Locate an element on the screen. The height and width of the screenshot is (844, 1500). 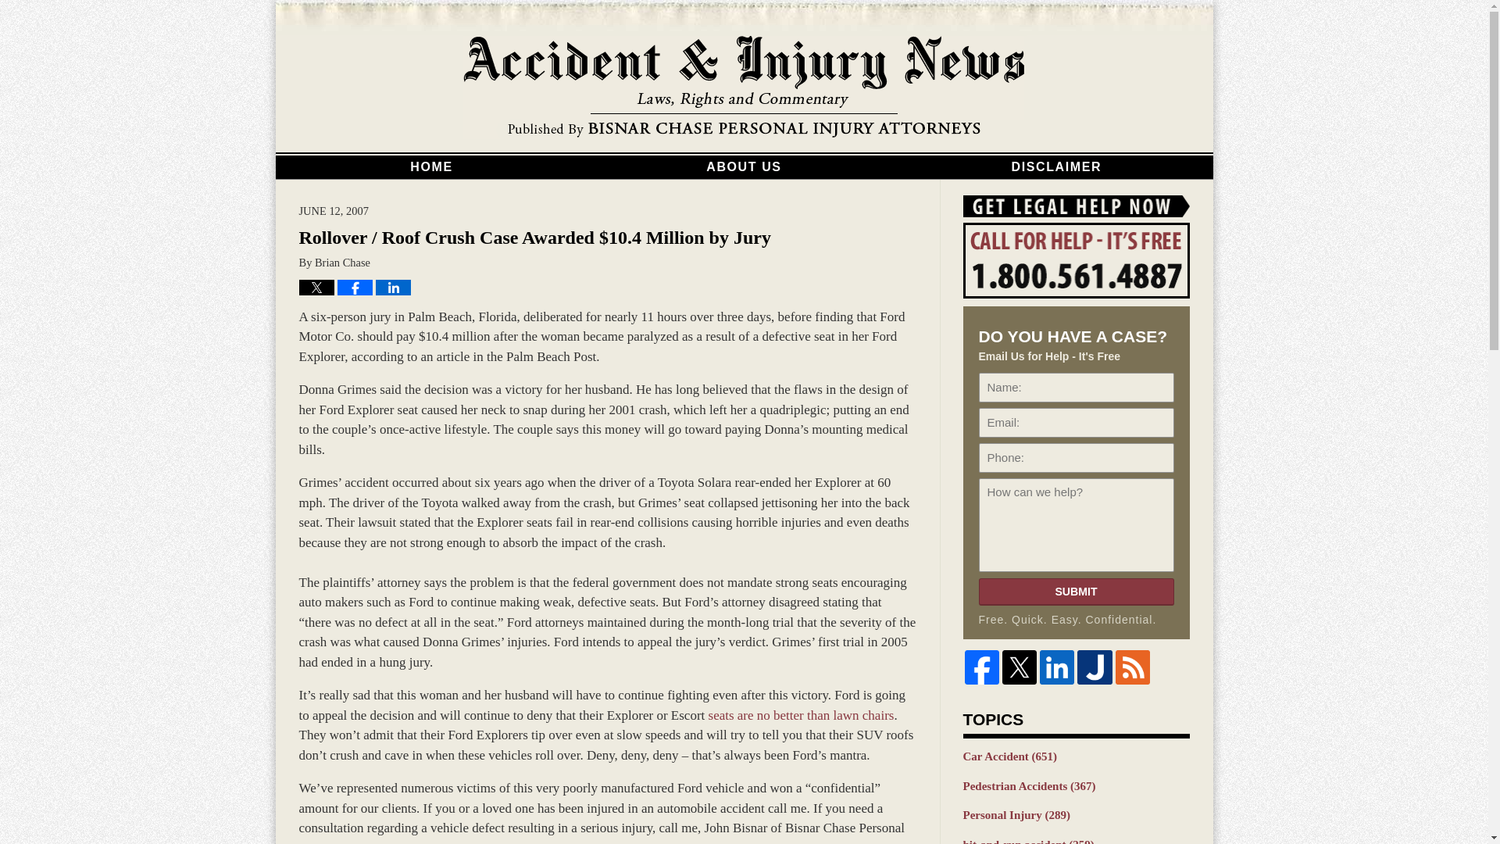
Facebook is located at coordinates (981, 667).